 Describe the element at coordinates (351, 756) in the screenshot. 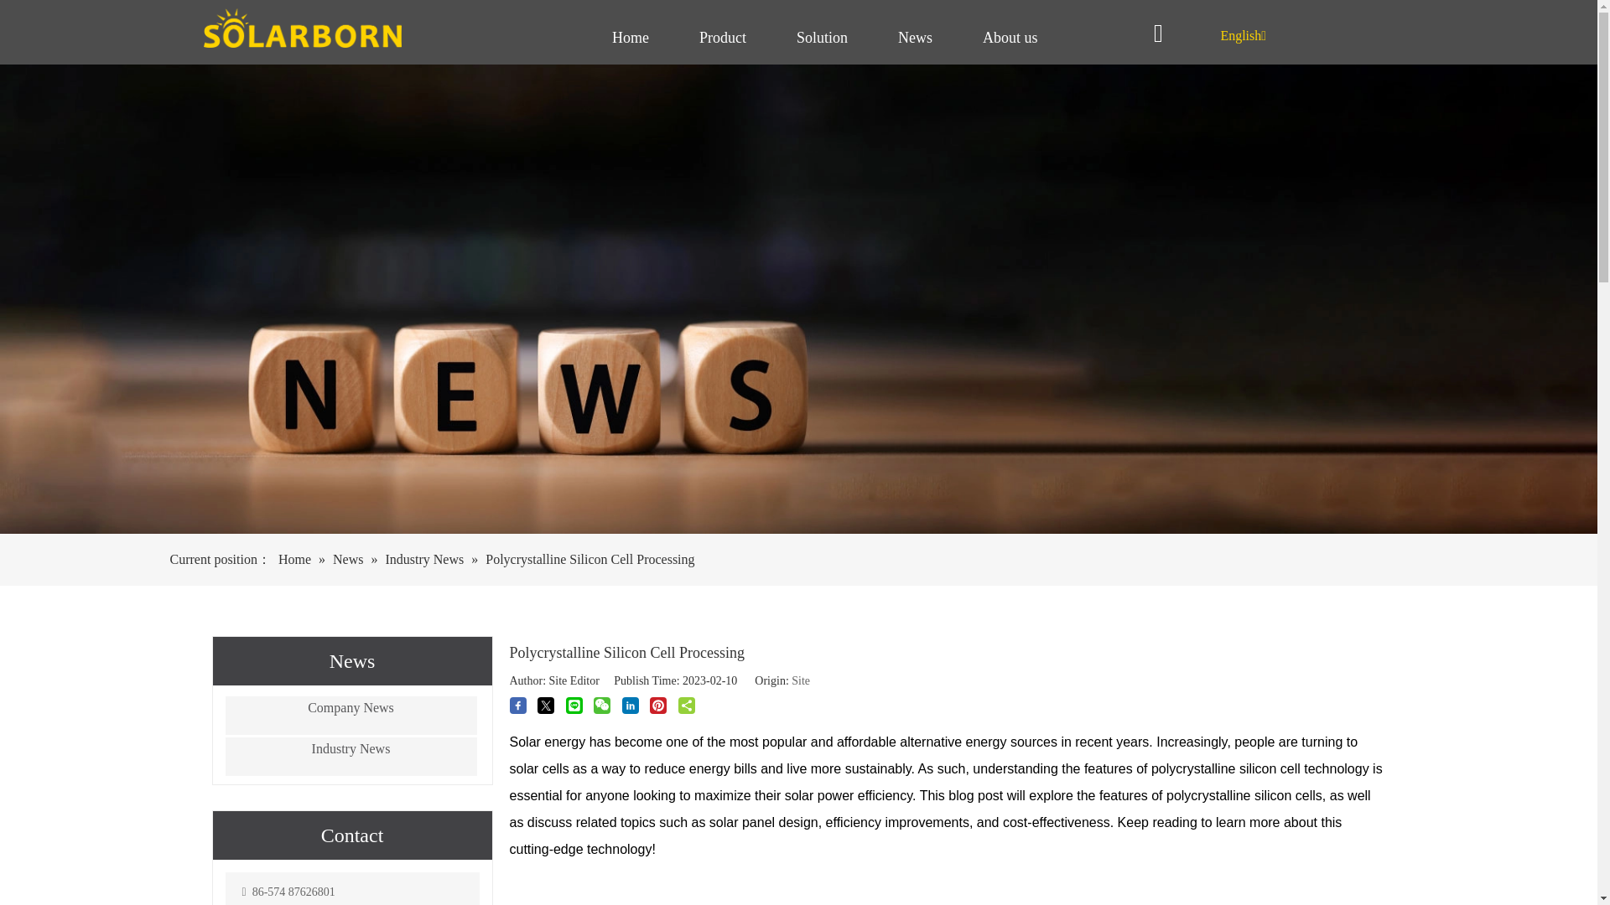

I see `Industry News` at that location.